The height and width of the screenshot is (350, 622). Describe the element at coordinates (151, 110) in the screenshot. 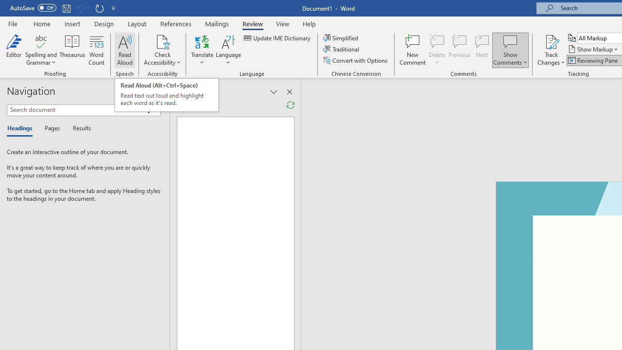

I see `Class: NetUIImage` at that location.